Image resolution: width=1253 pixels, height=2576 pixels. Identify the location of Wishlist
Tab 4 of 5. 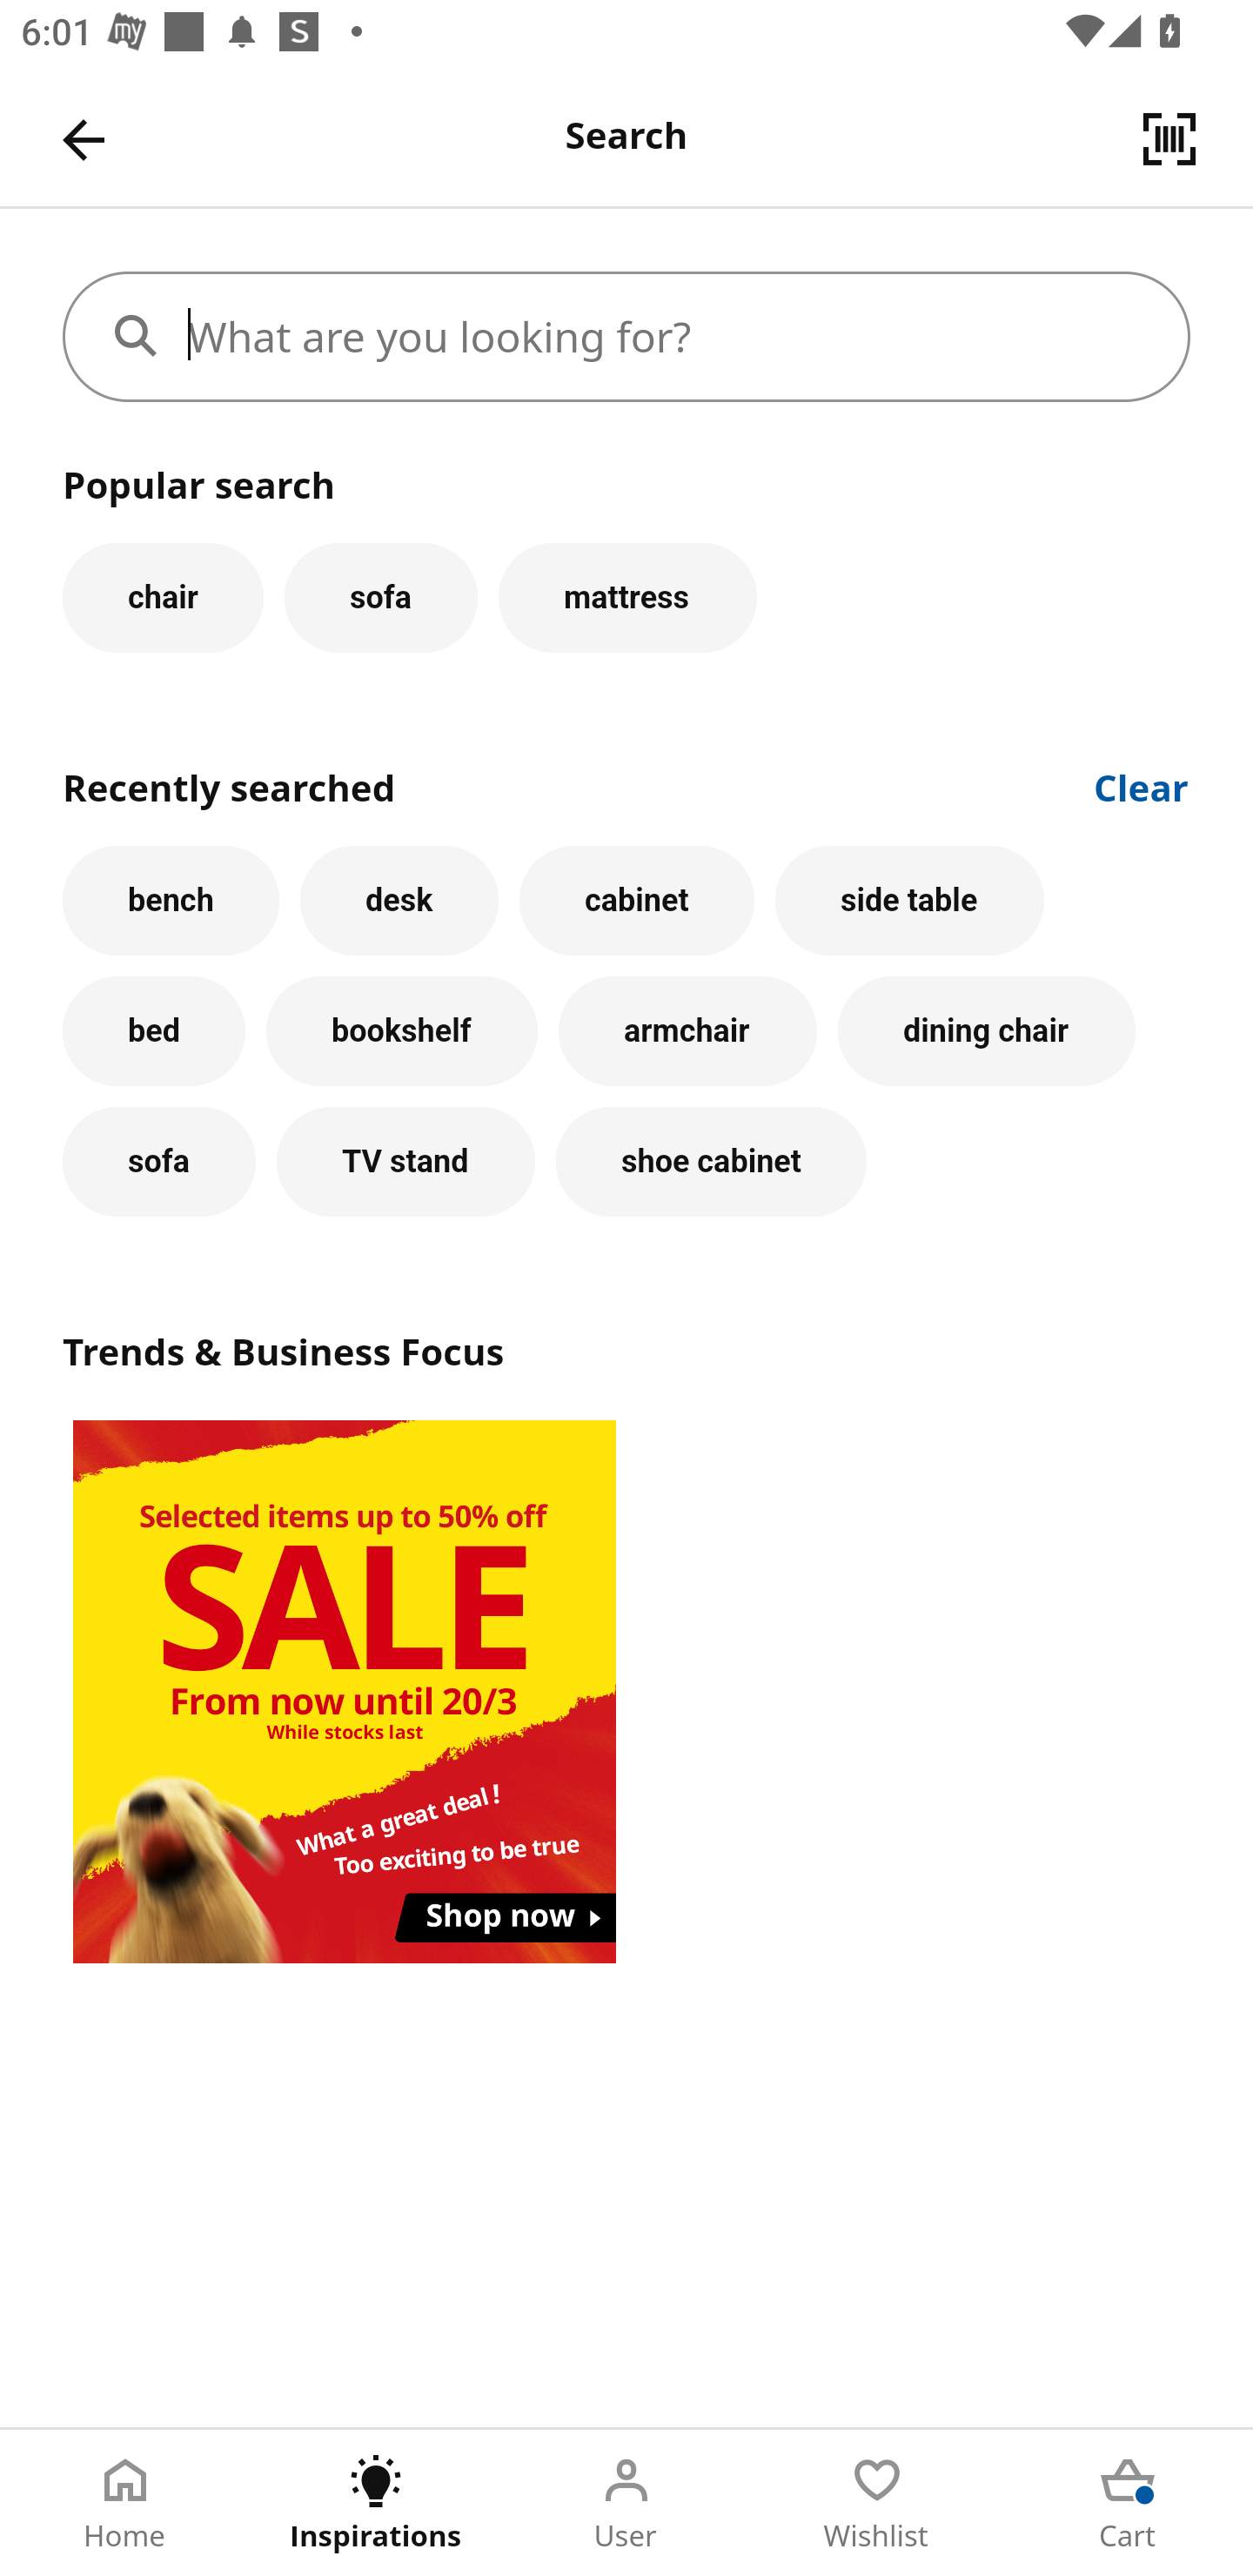
(877, 2503).